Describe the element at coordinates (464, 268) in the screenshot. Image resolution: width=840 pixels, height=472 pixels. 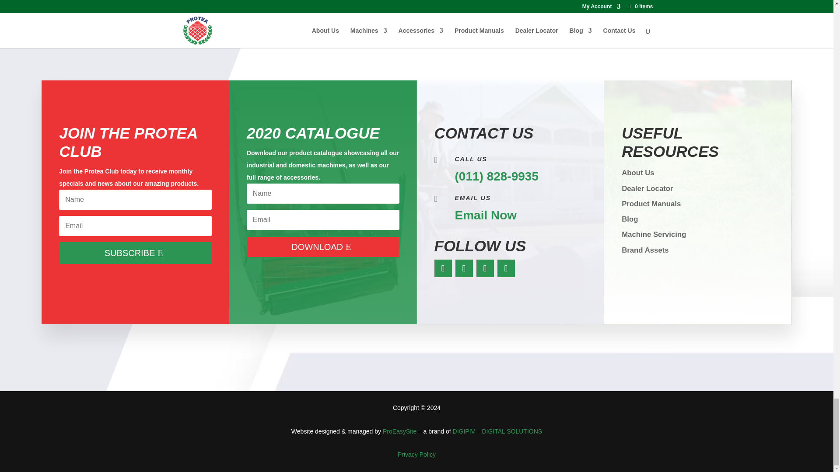
I see `Follow on Instagram` at that location.